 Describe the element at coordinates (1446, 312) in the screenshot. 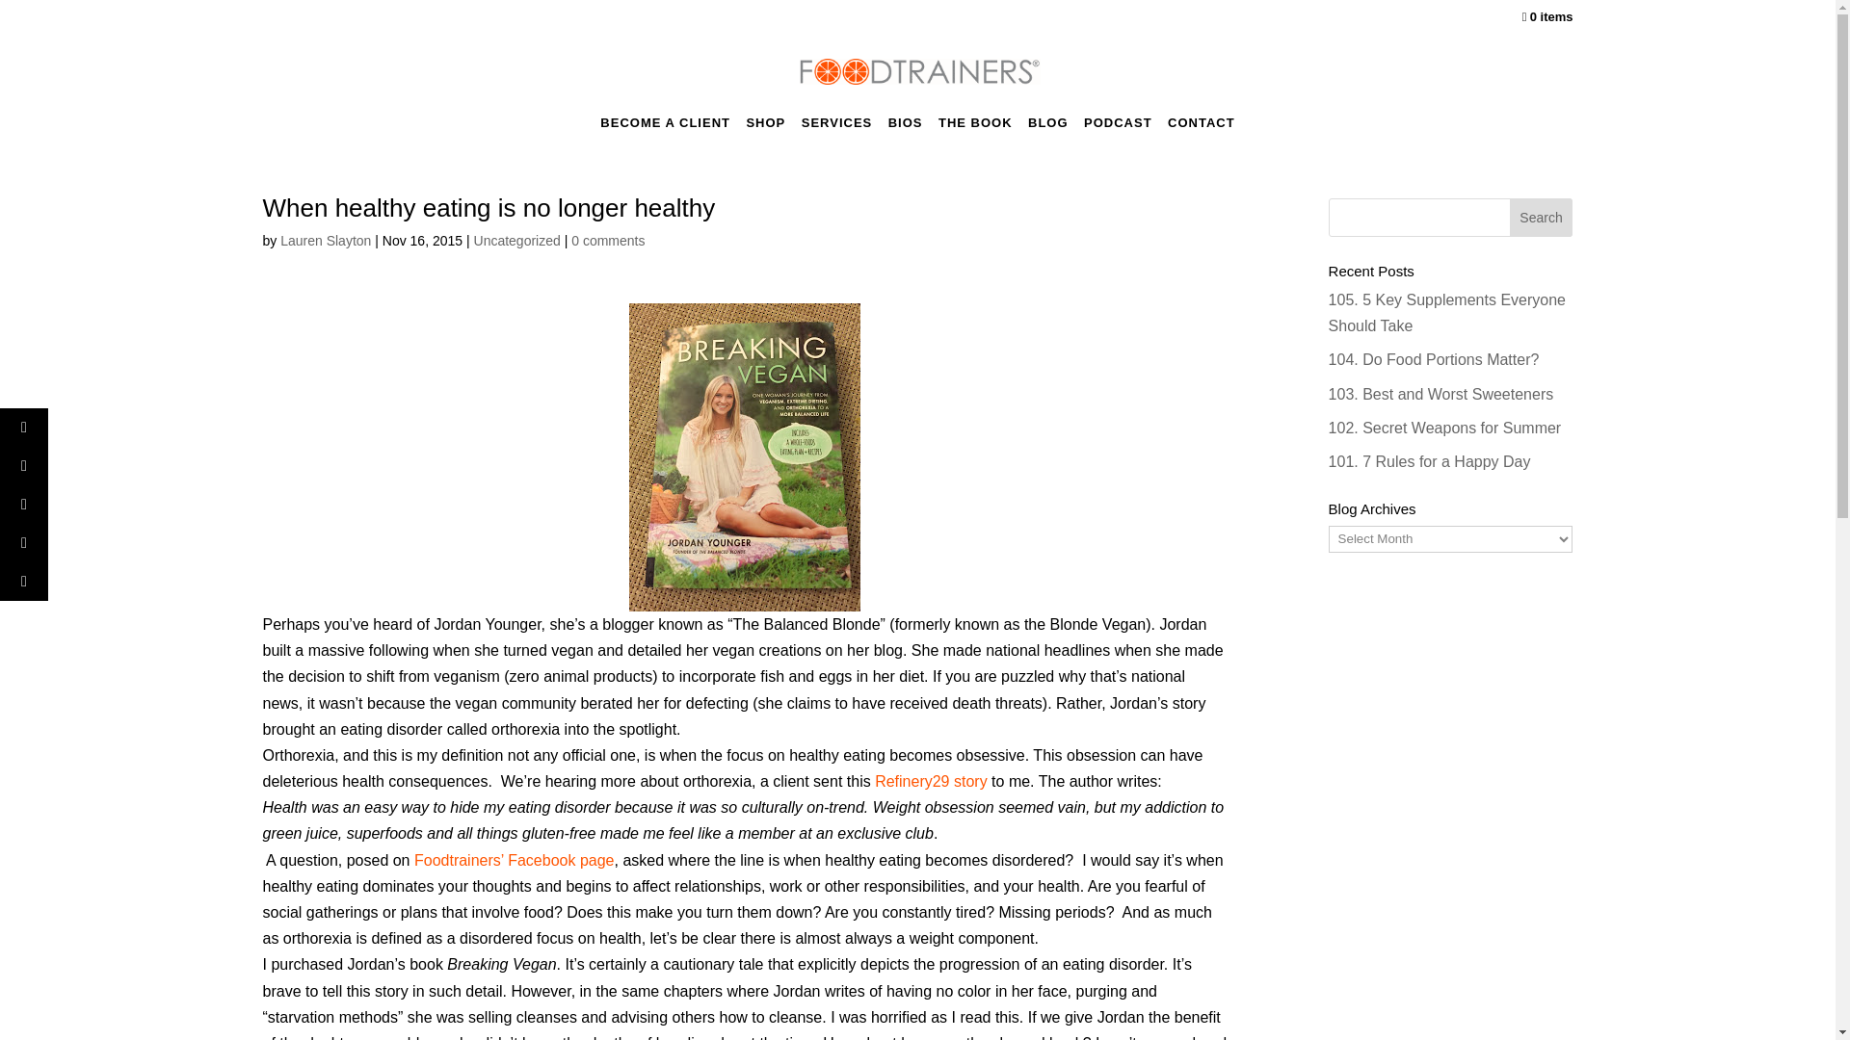

I see `105. 5 Key Supplements Everyone Should Take` at that location.